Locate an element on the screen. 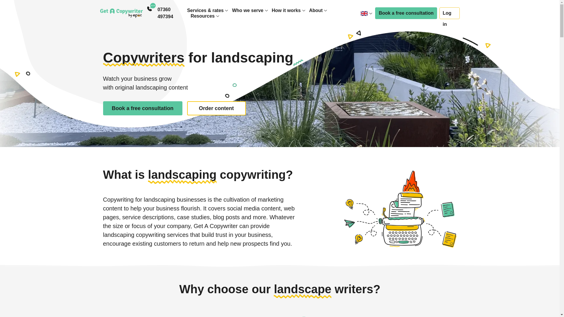 The width and height of the screenshot is (564, 317). Who we serve is located at coordinates (247, 10).